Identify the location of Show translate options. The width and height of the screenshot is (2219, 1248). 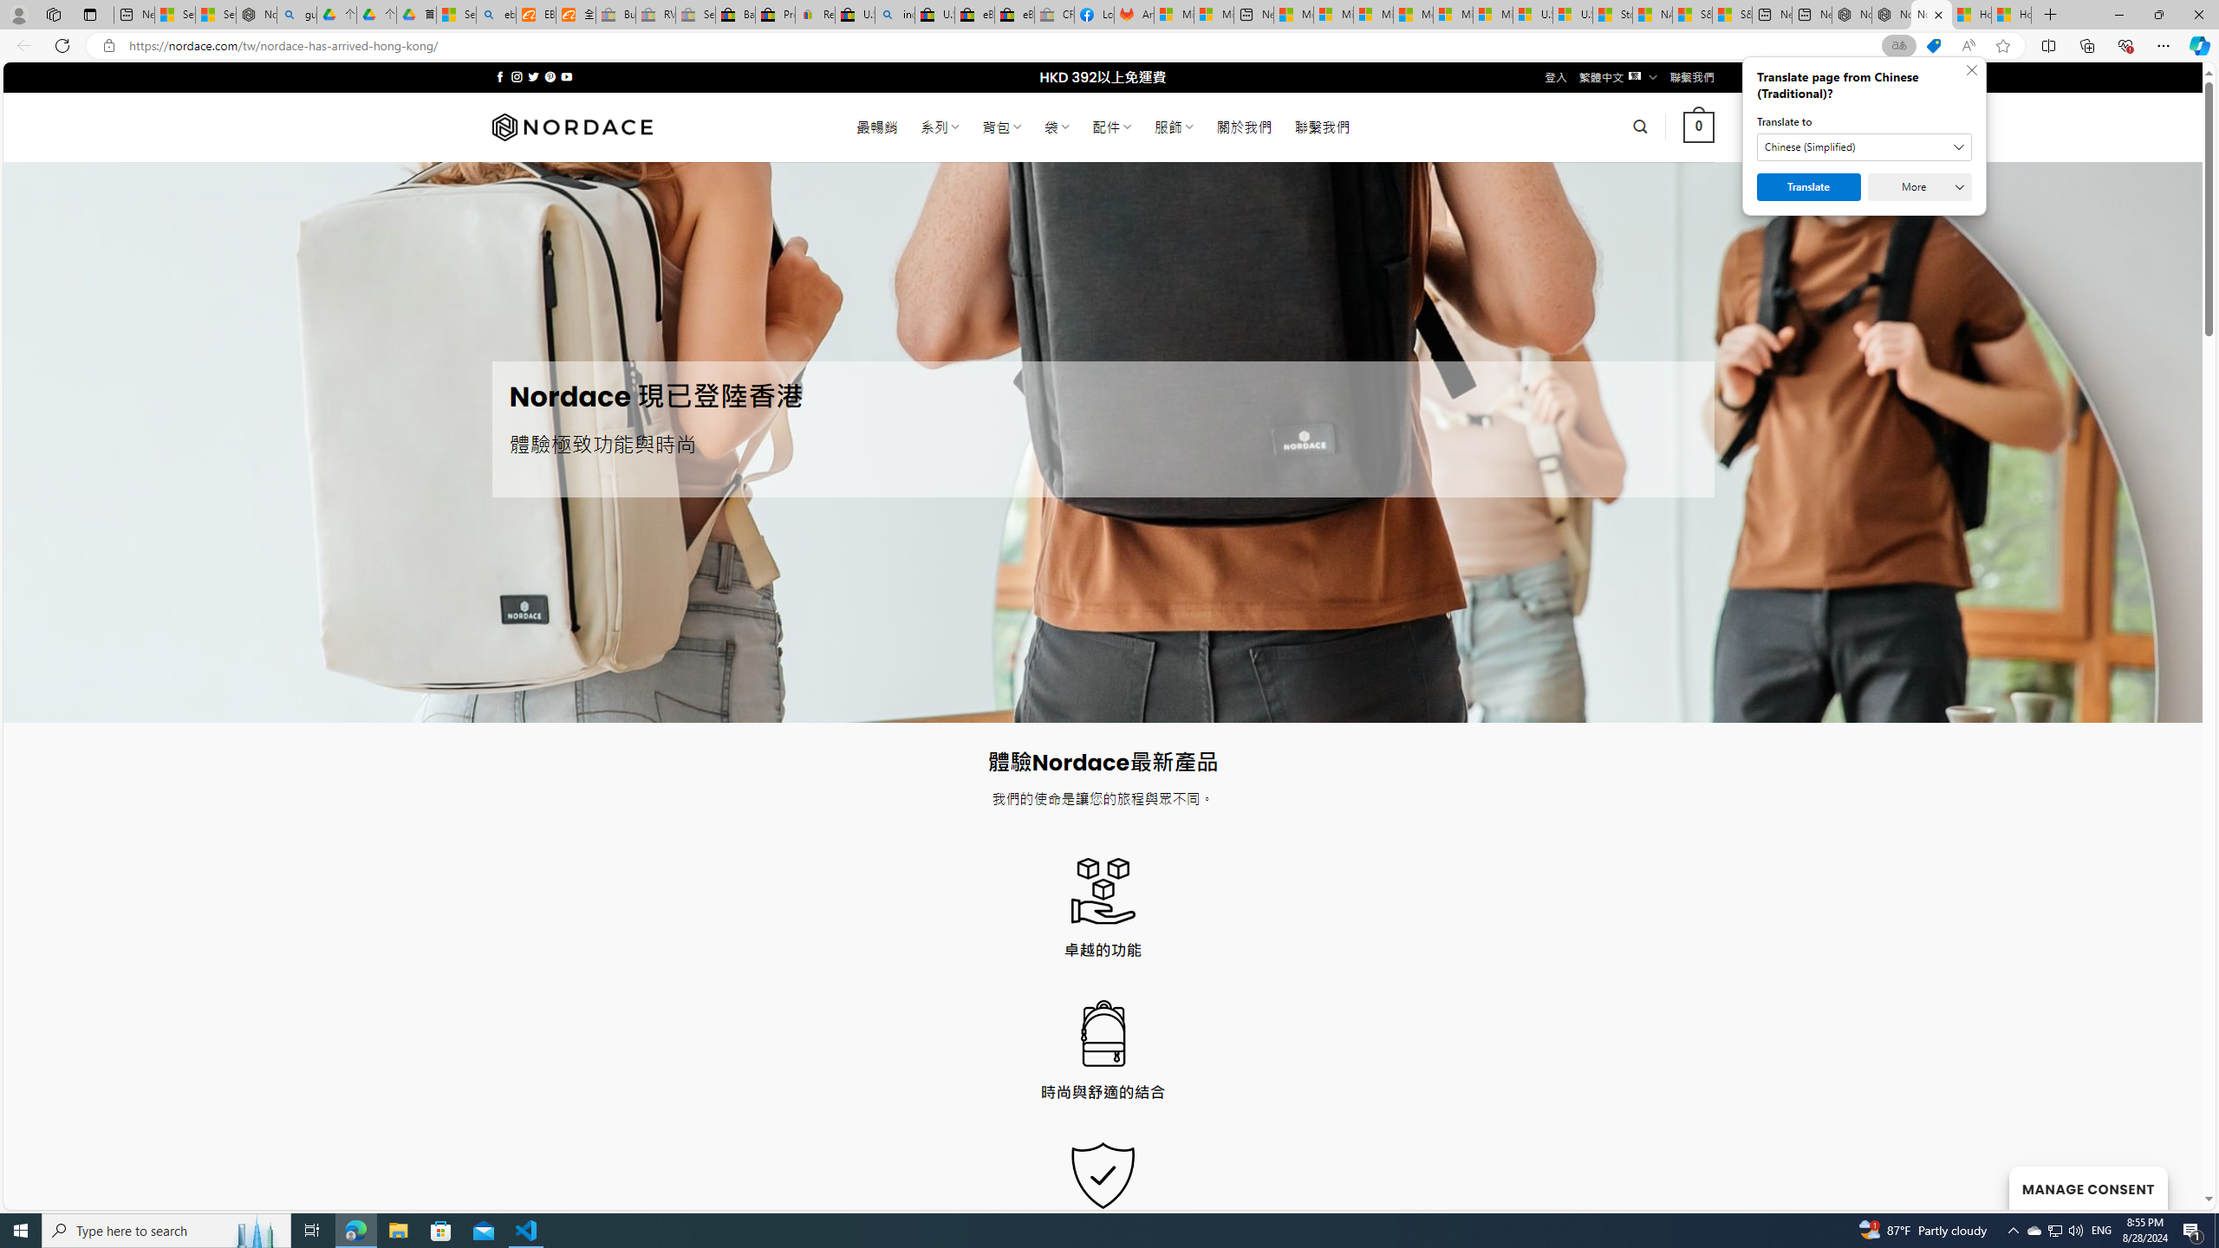
(1898, 46).